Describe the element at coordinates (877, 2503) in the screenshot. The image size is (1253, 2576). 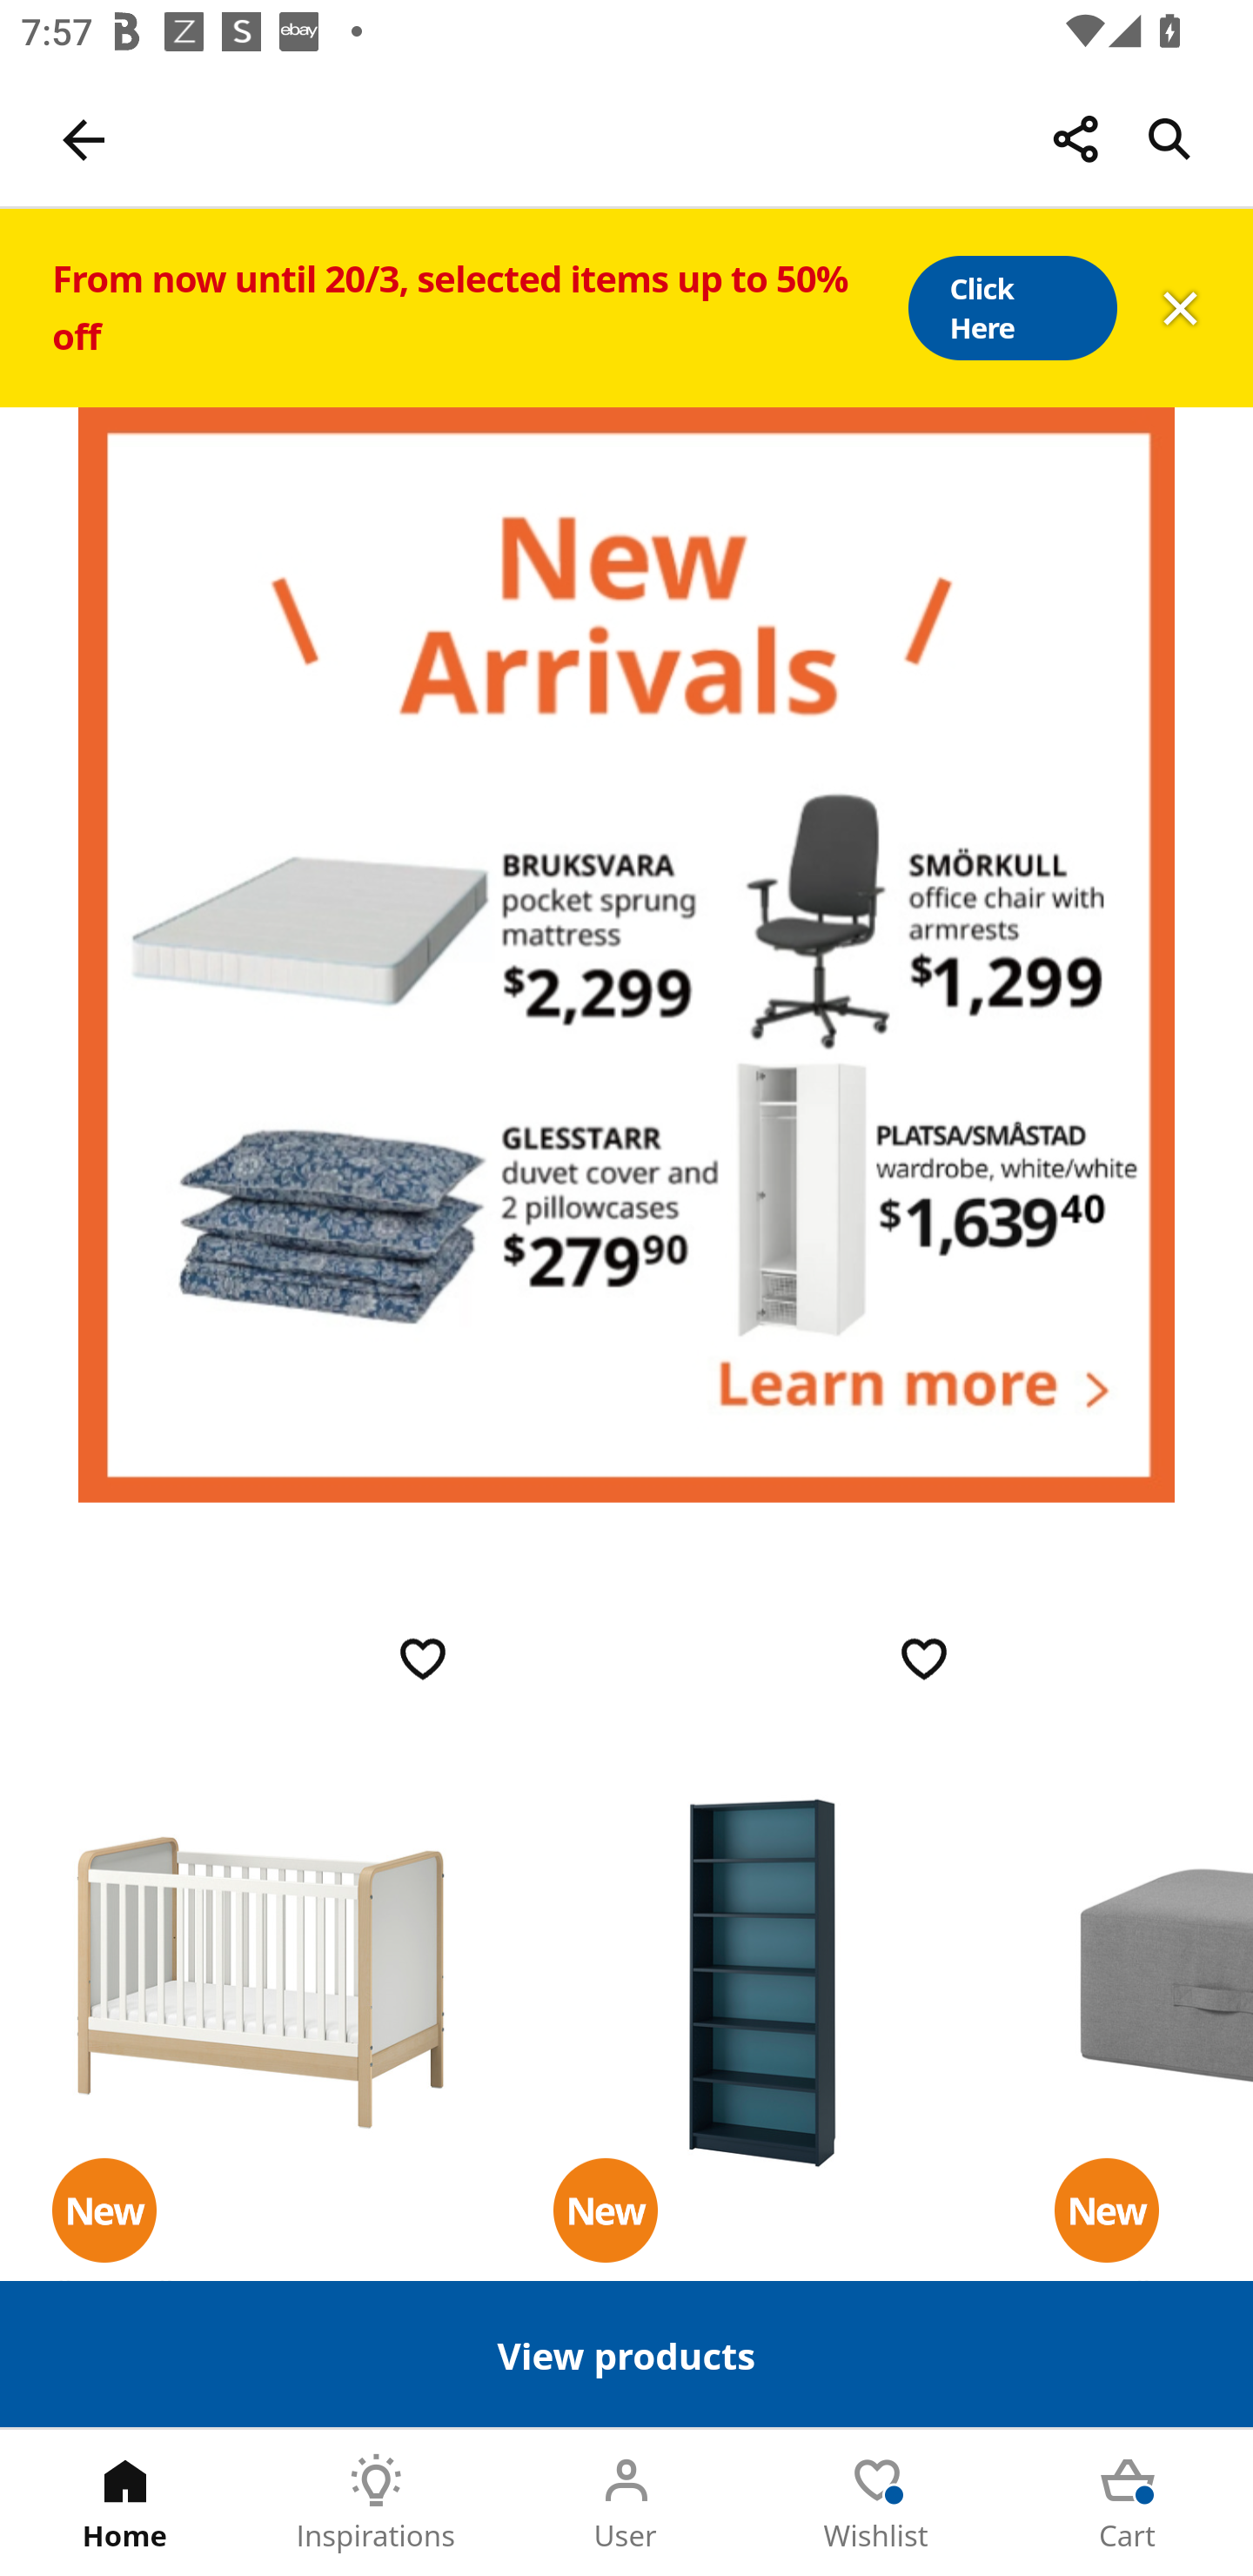
I see `Wishlist
Tab 4 of 5` at that location.